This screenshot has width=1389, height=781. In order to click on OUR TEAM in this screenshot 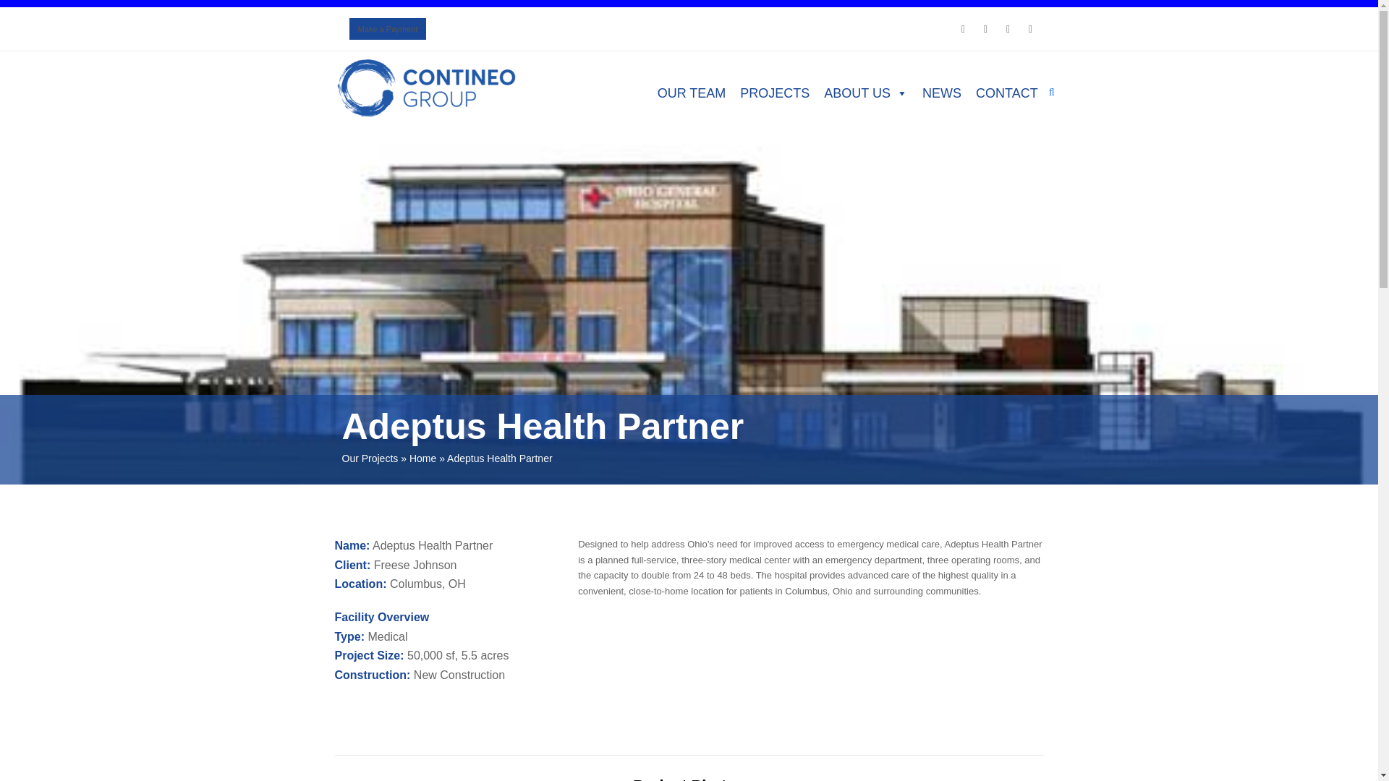, I will do `click(692, 93)`.